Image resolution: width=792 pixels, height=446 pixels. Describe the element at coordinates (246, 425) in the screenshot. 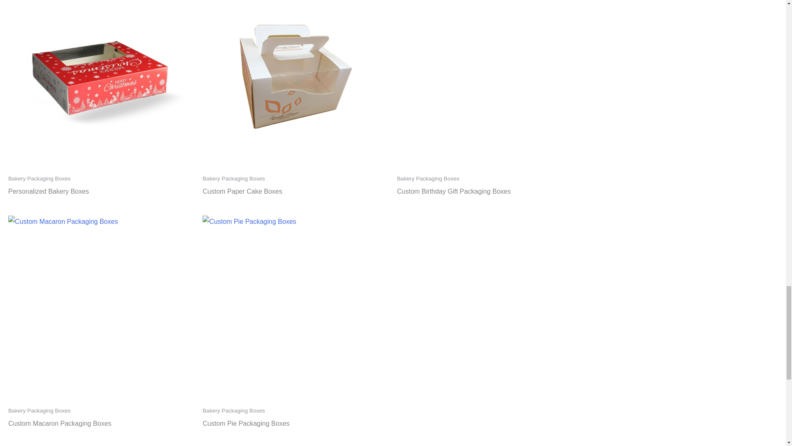

I see `Custom Pie Packaging Boxes` at that location.